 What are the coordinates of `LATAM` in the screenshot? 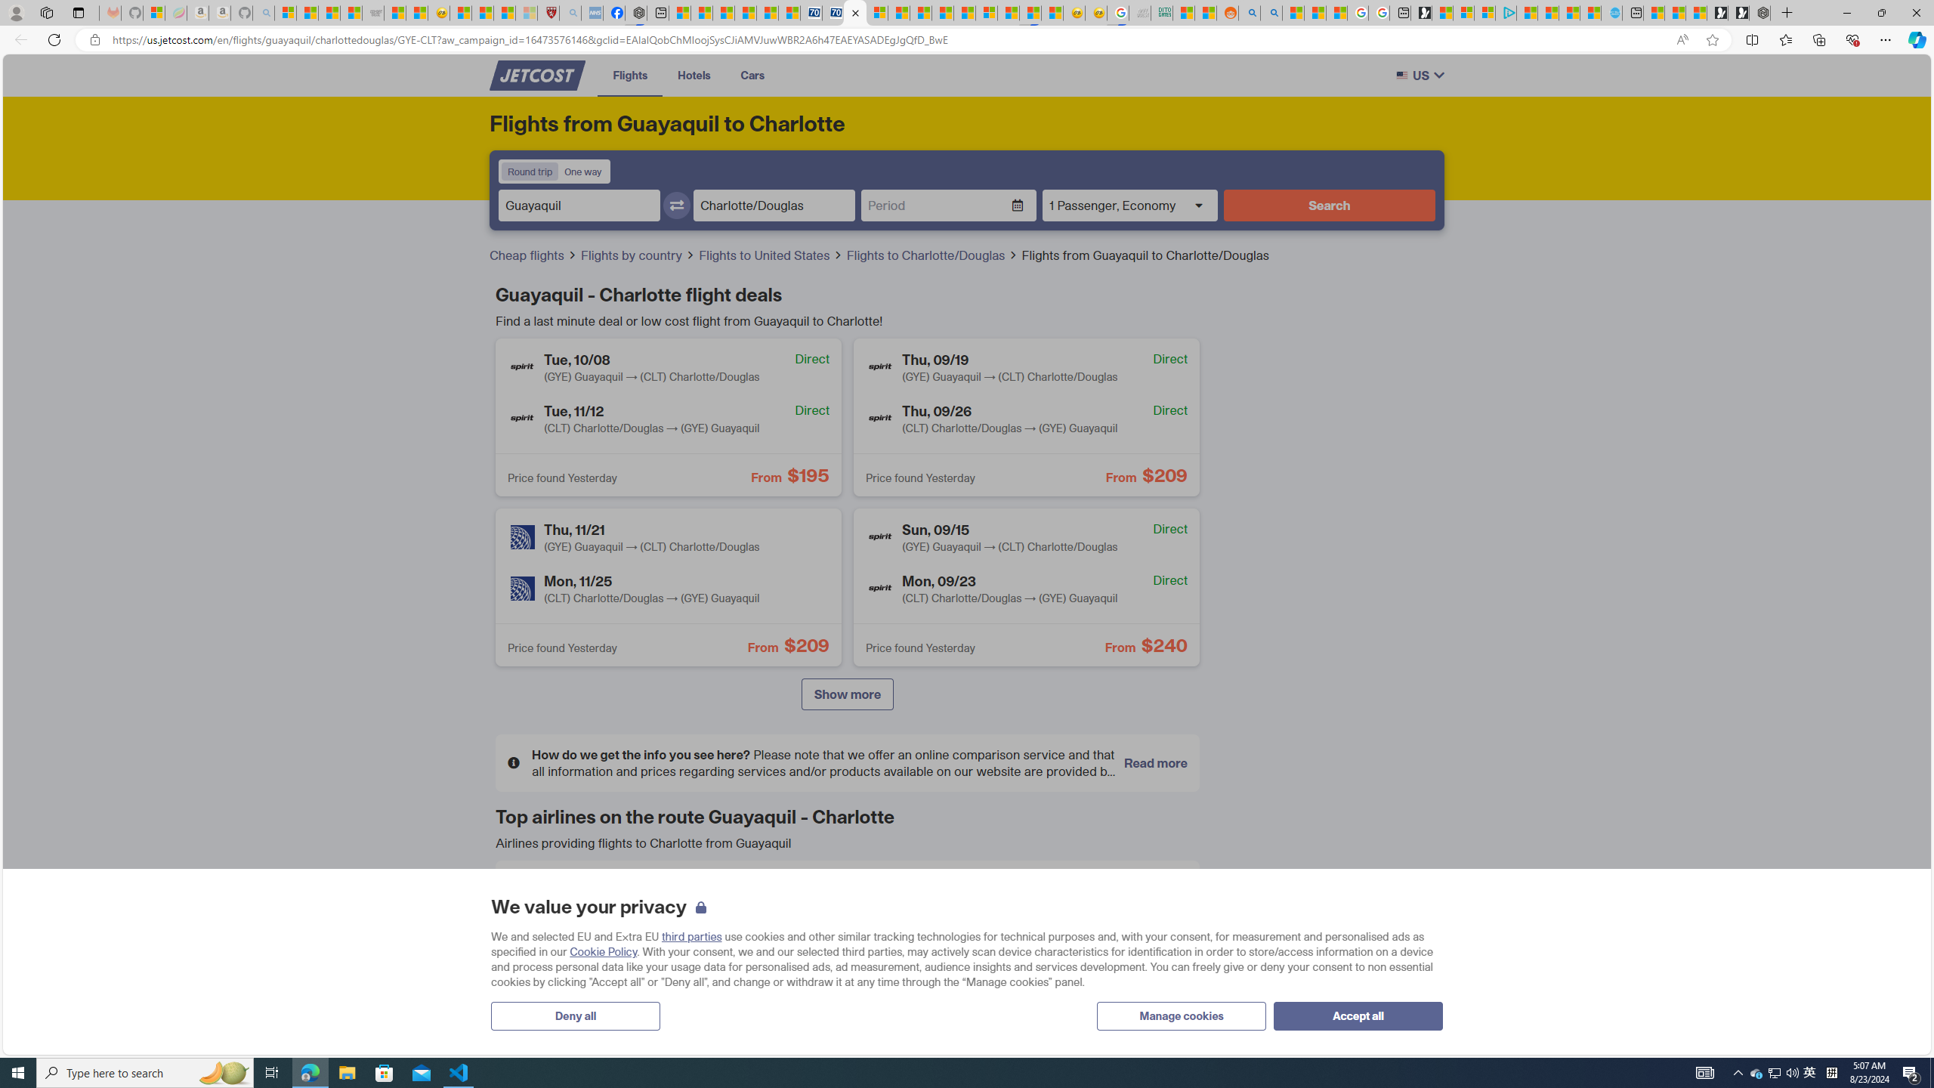 It's located at (761, 950).